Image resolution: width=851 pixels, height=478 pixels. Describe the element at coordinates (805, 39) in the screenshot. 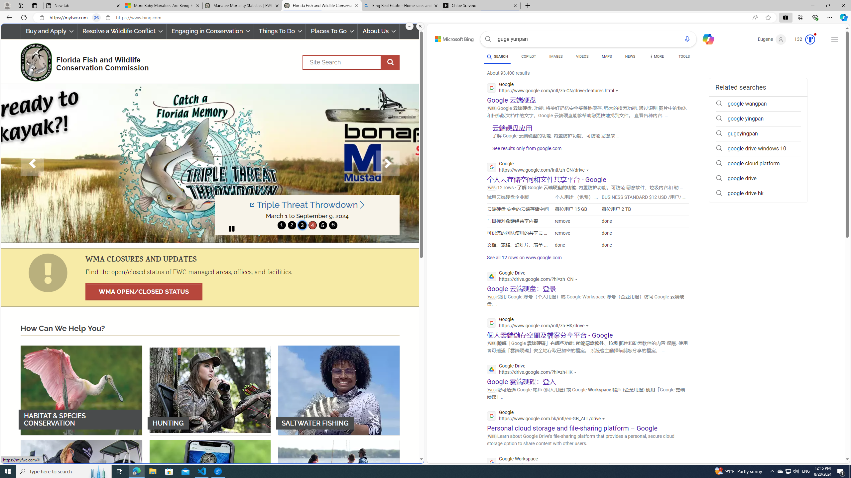

I see `Microsoft Rewards 123` at that location.